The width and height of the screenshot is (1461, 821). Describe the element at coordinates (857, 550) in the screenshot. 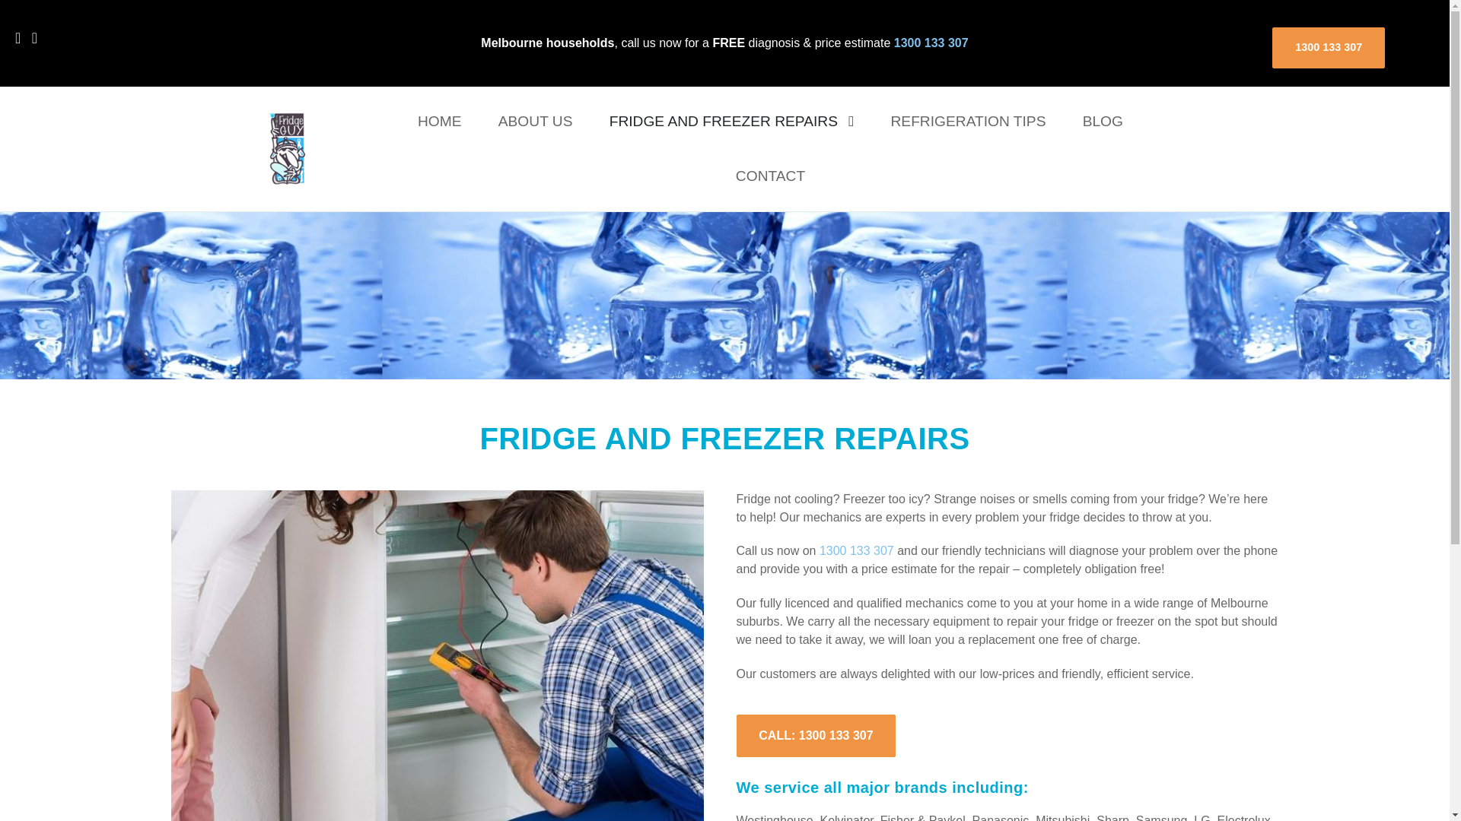

I see `1300 133 307` at that location.